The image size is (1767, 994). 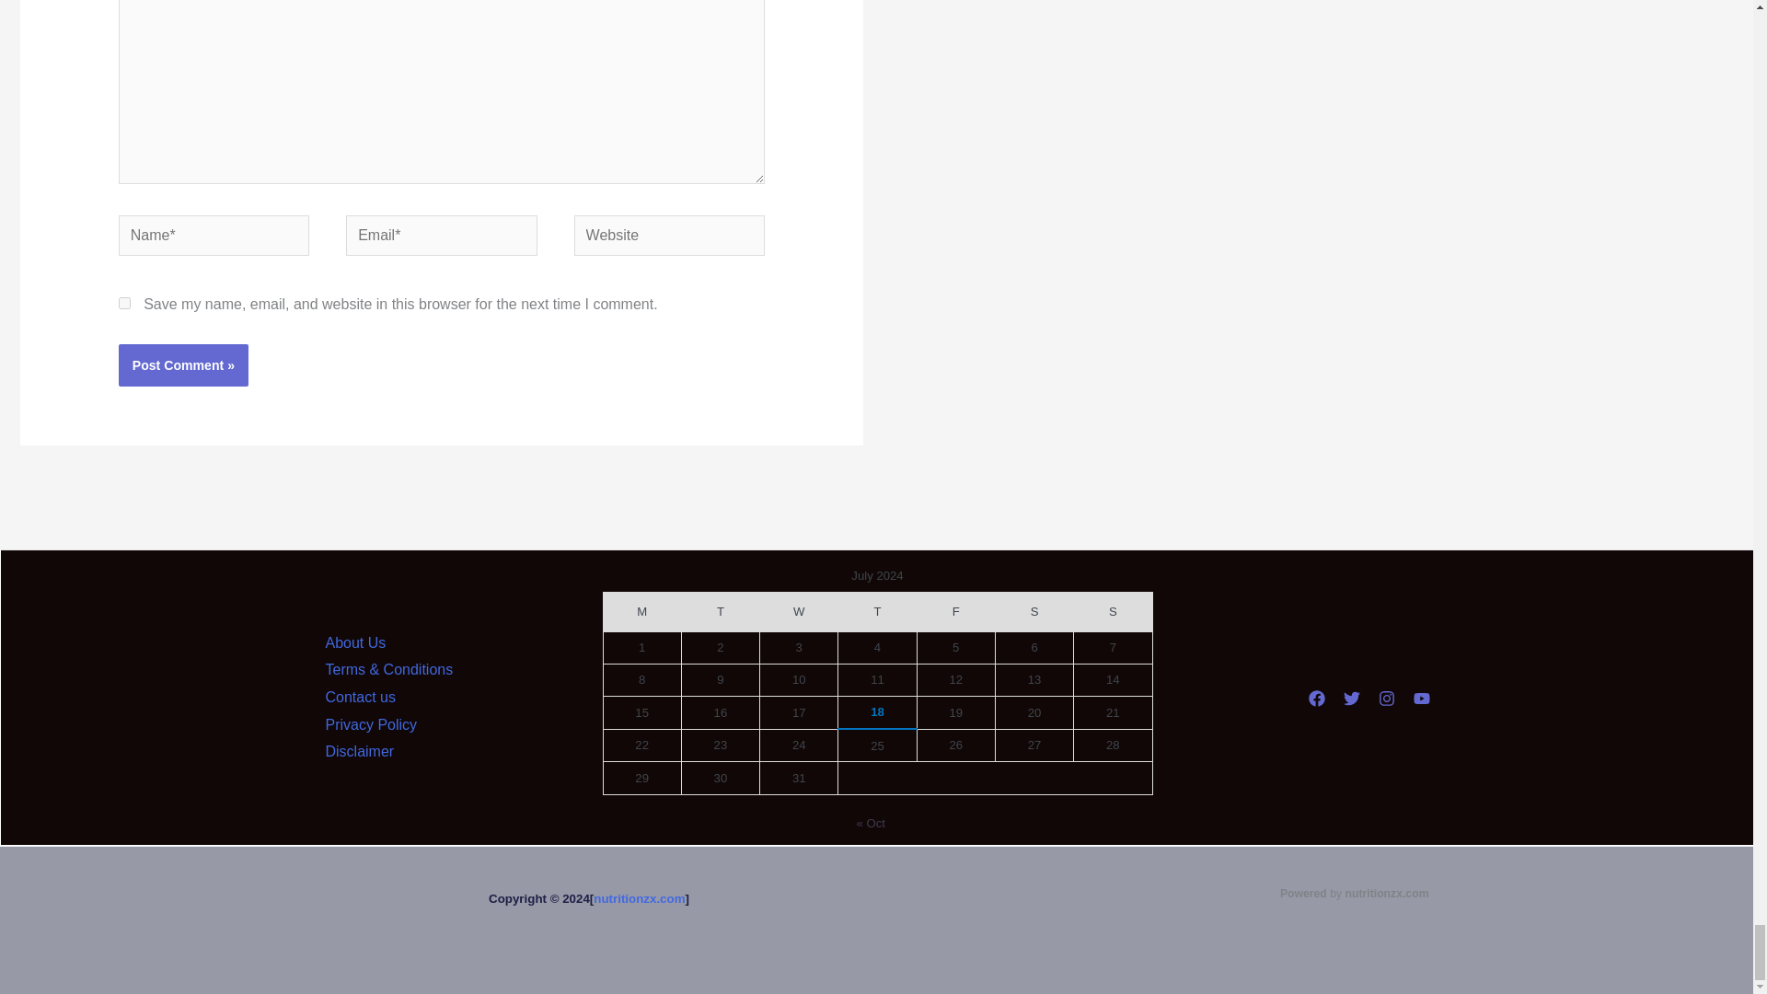 I want to click on Sunday, so click(x=1113, y=611).